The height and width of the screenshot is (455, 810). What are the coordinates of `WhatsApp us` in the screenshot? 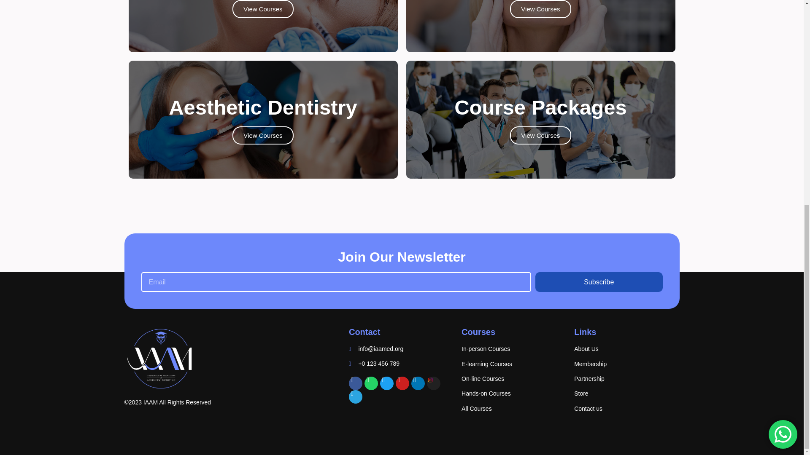 It's located at (783, 64).